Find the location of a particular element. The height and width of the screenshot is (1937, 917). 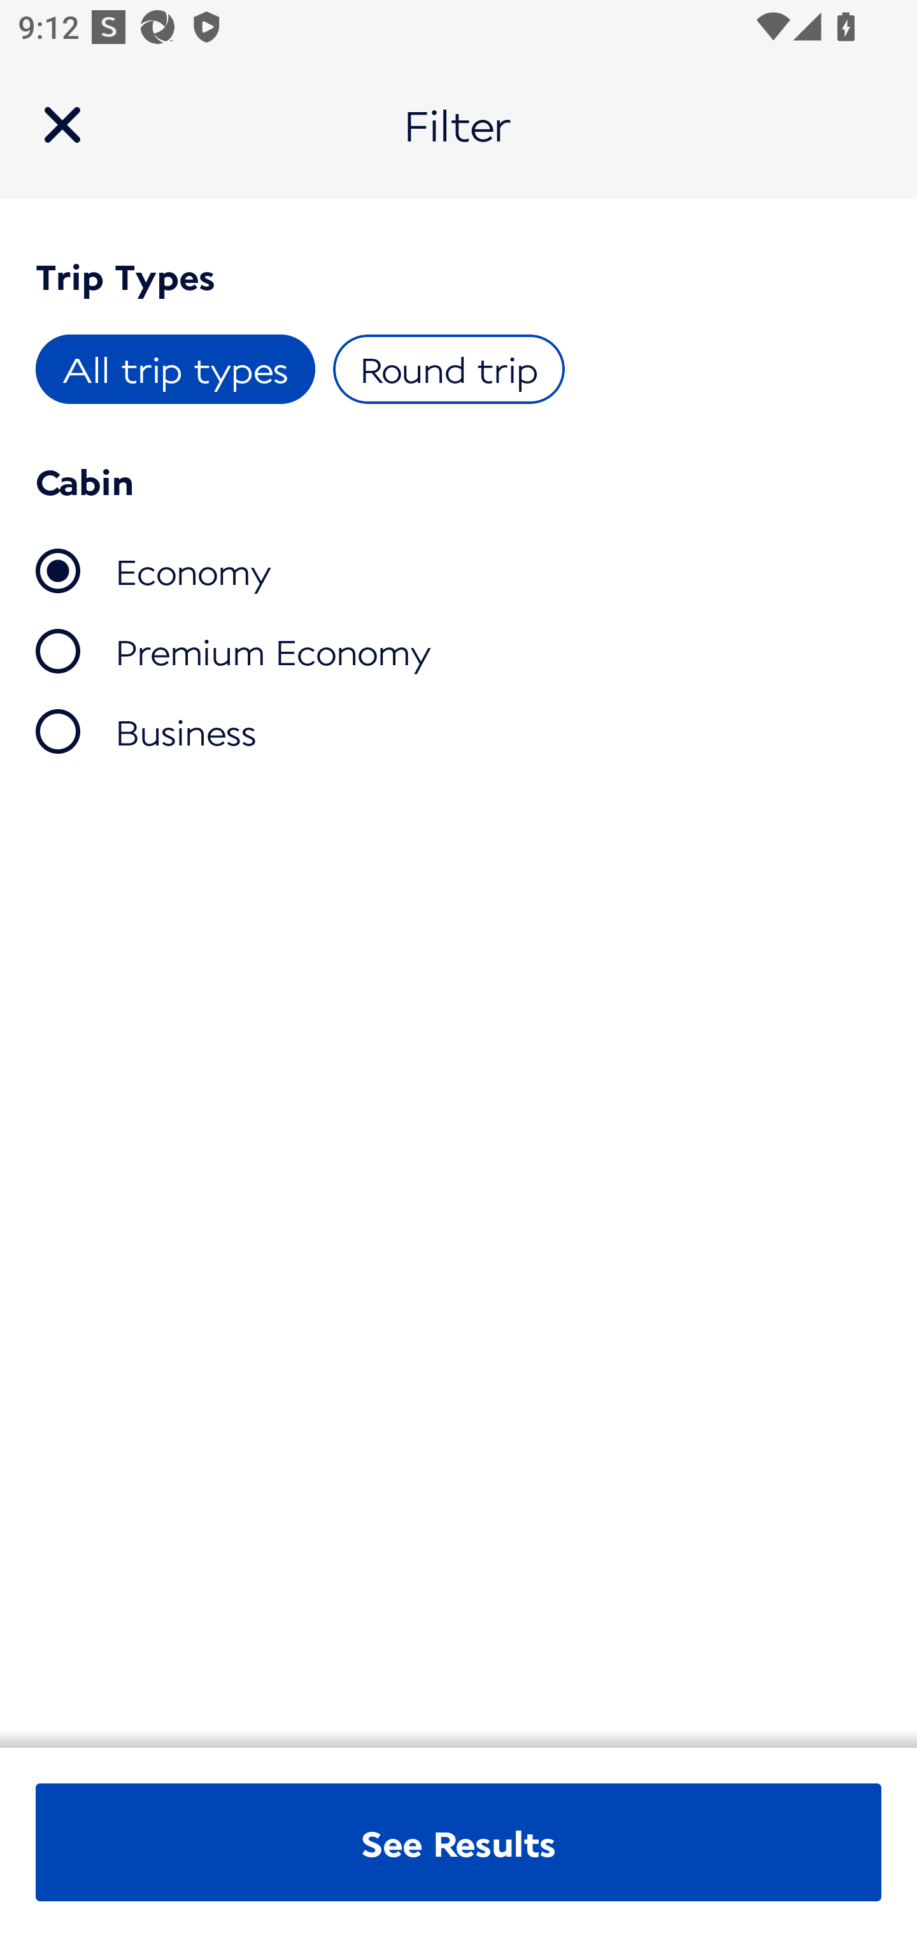

See Results is located at coordinates (458, 1843).